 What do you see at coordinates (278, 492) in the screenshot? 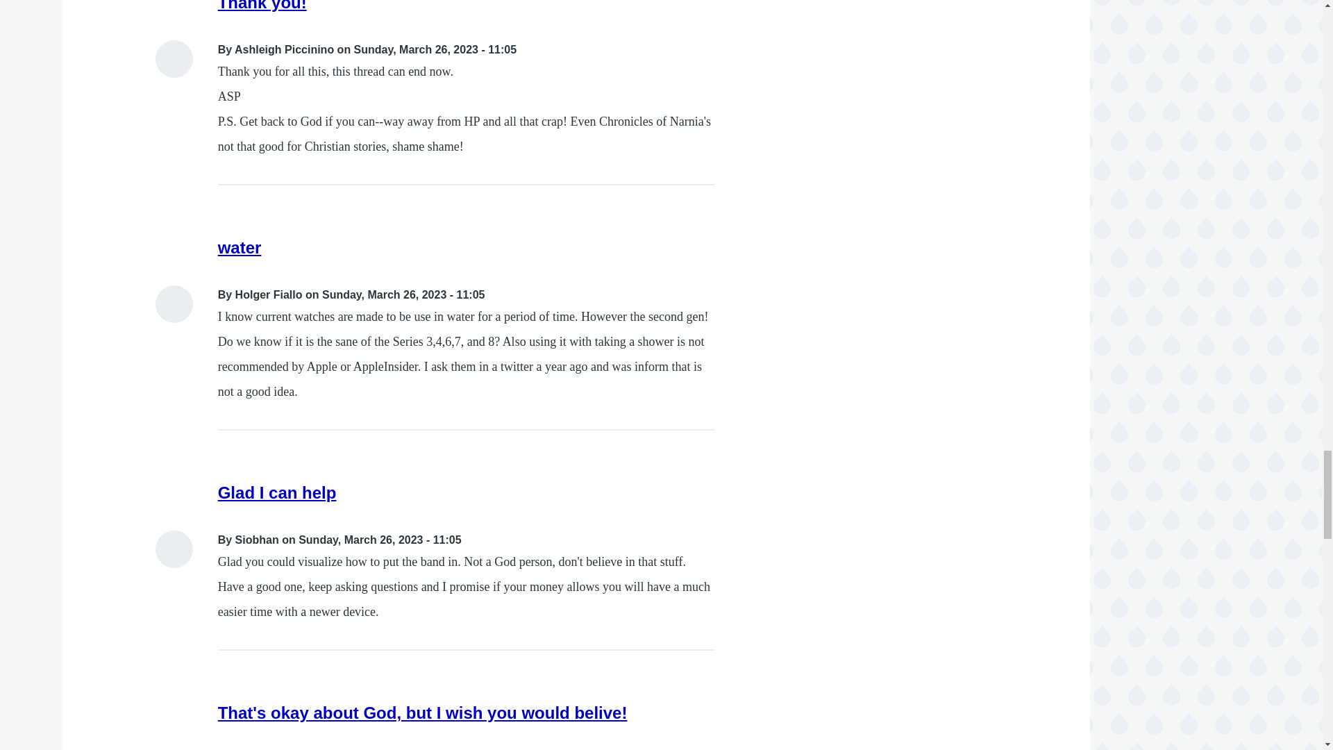
I see `Glad I can help` at bounding box center [278, 492].